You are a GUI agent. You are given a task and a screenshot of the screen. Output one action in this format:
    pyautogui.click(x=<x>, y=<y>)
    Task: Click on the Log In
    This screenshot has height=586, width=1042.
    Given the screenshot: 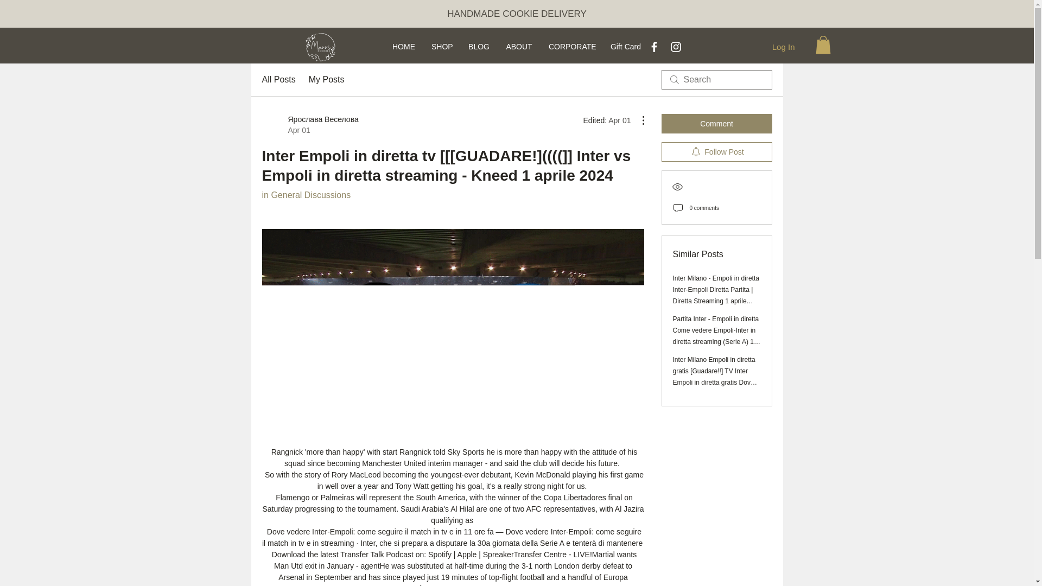 What is the action you would take?
    pyautogui.click(x=784, y=47)
    